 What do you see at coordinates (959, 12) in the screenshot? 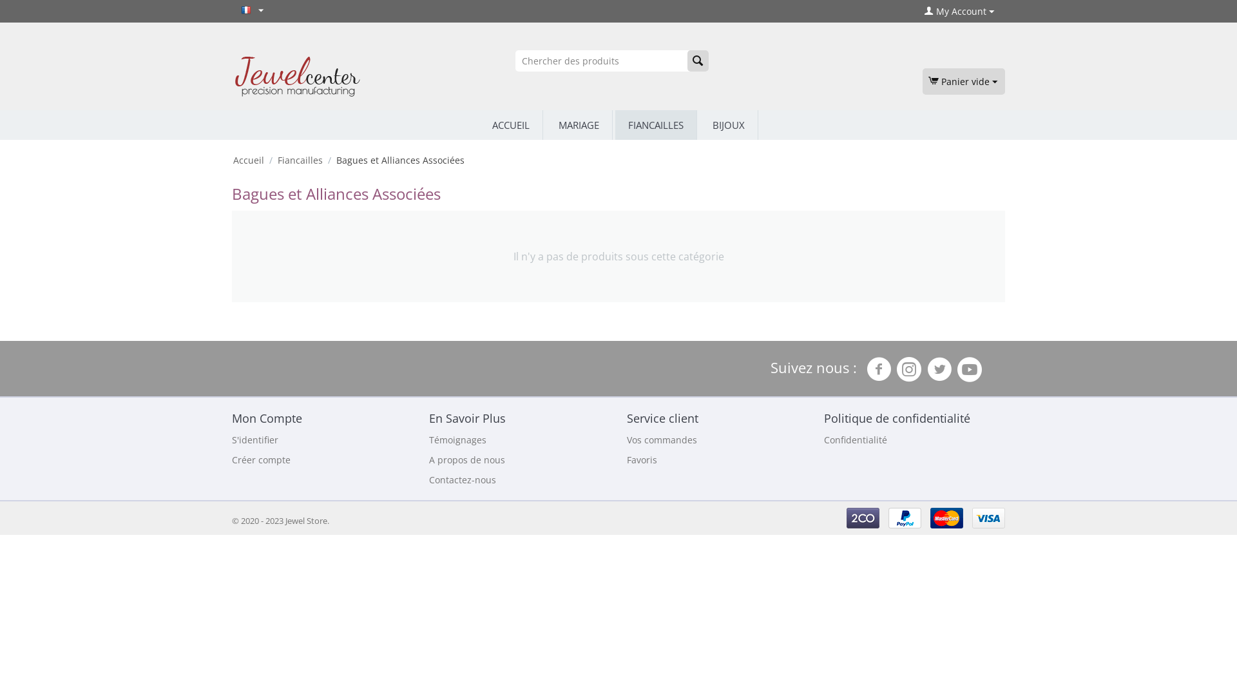
I see ` My Account` at bounding box center [959, 12].